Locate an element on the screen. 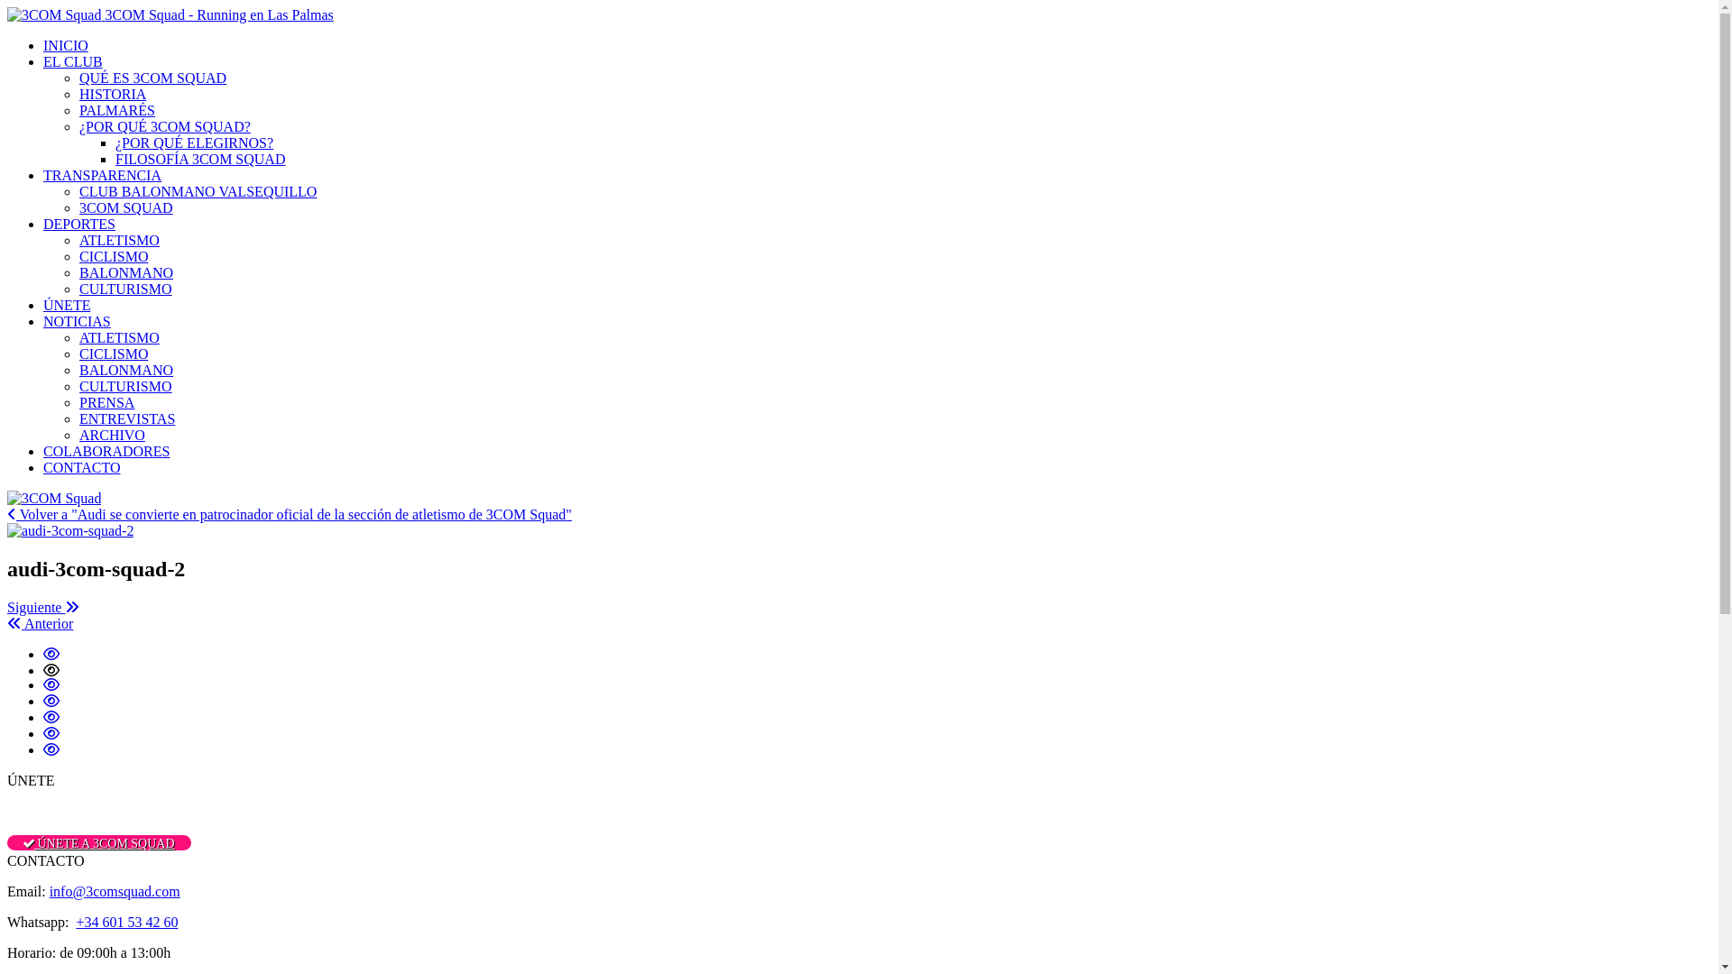  CONTACTO is located at coordinates (82, 467).